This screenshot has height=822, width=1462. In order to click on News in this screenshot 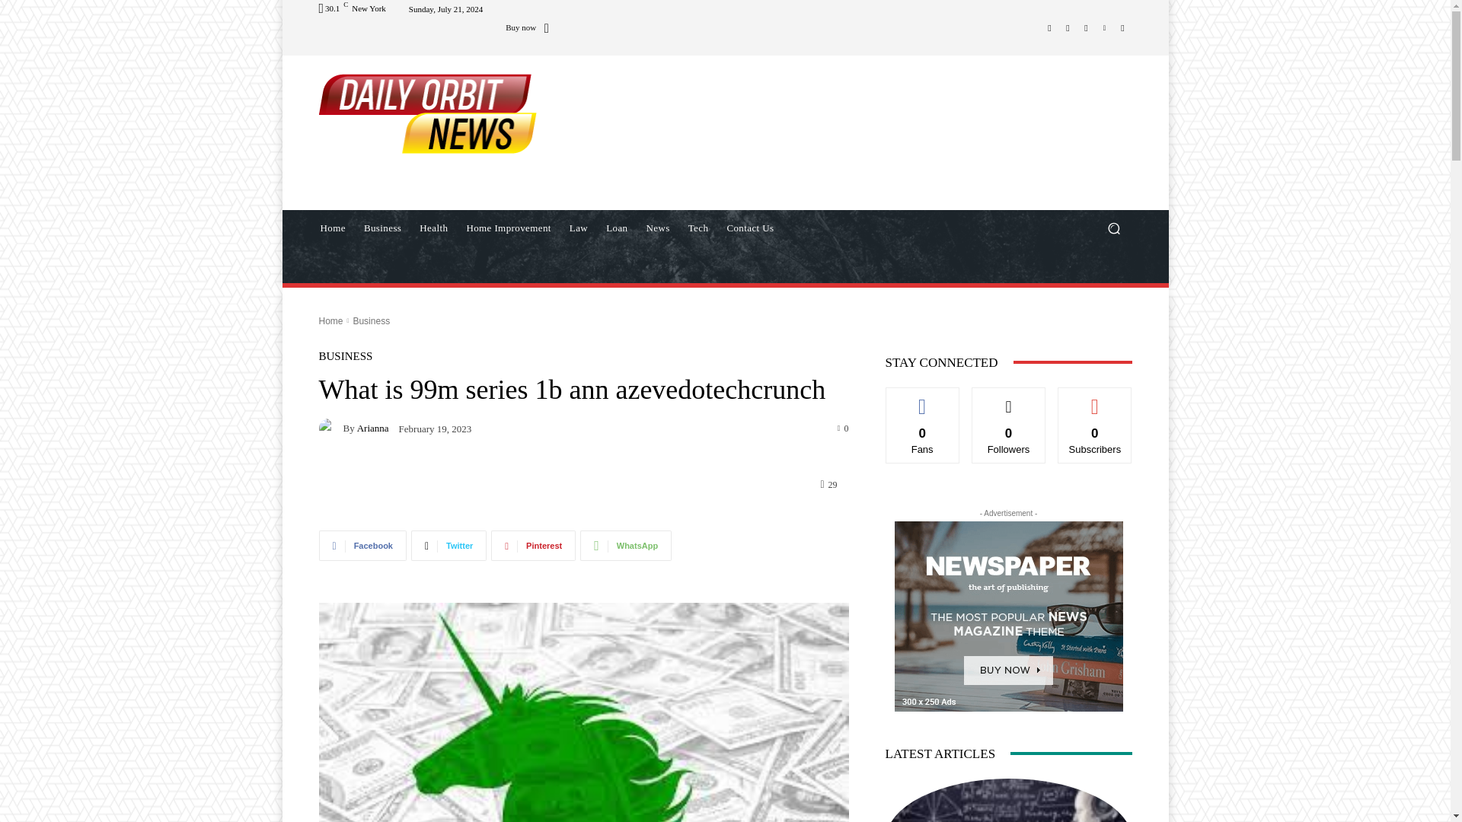, I will do `click(656, 228)`.